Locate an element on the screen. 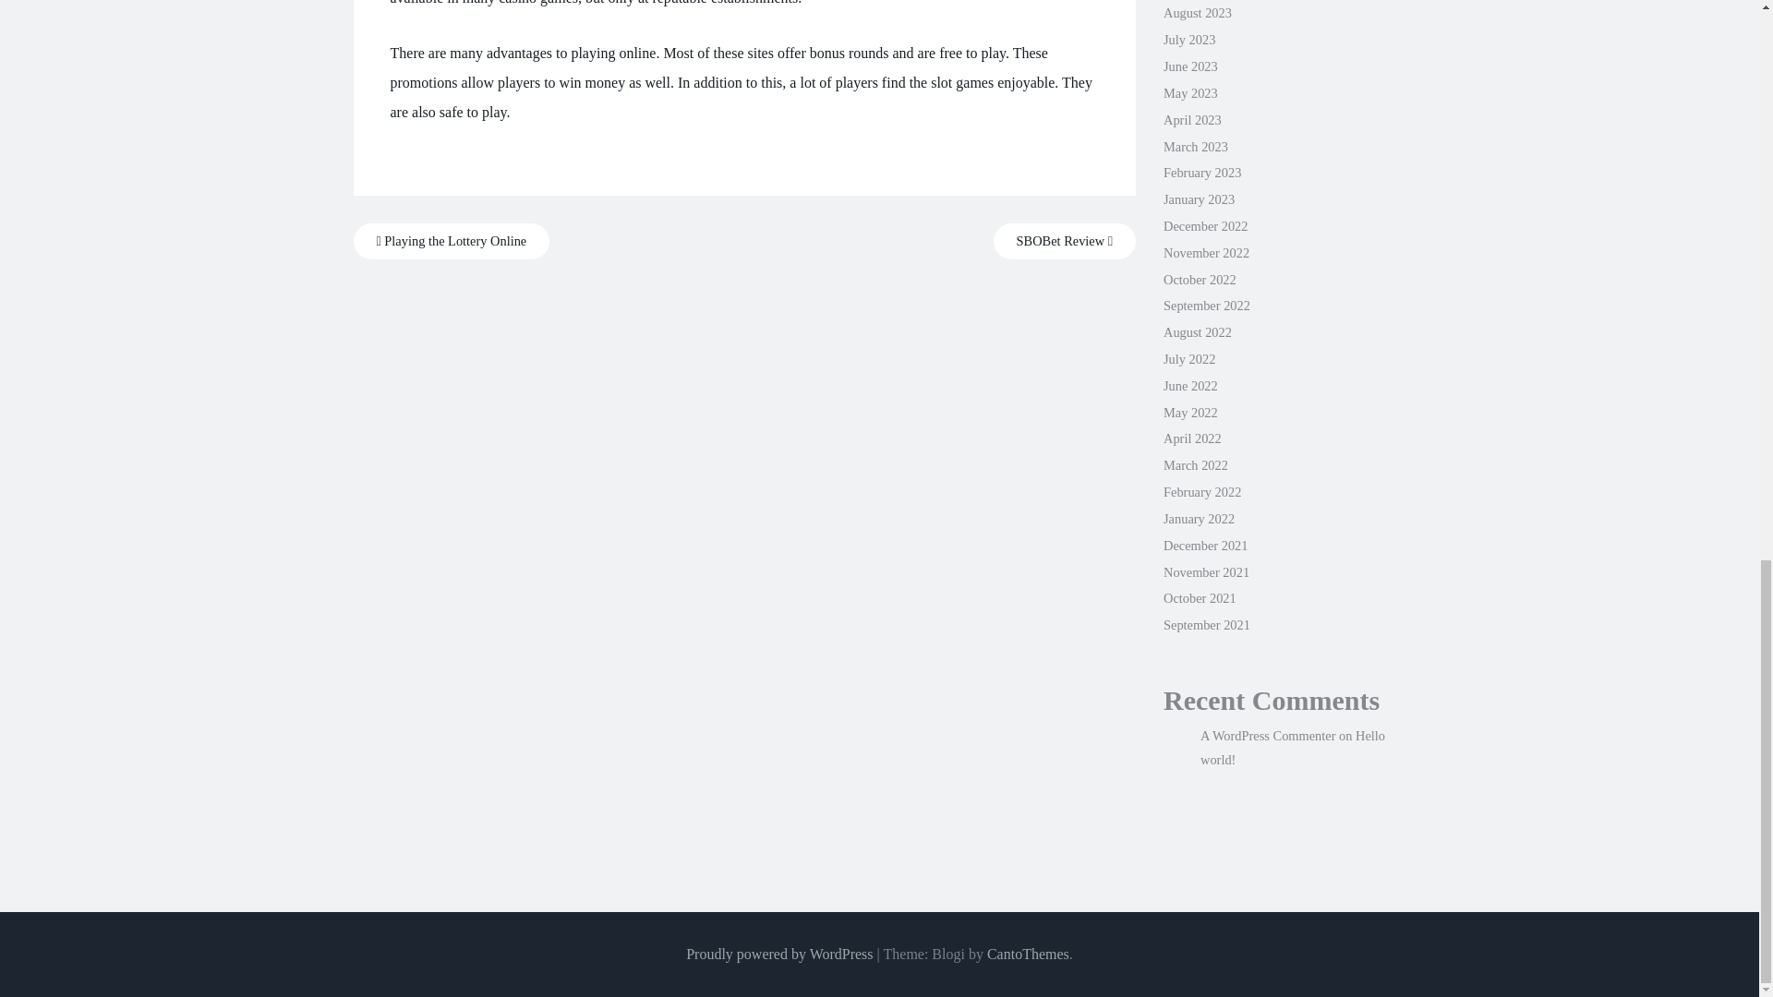 This screenshot has height=997, width=1773. February 2023 is located at coordinates (1202, 173).